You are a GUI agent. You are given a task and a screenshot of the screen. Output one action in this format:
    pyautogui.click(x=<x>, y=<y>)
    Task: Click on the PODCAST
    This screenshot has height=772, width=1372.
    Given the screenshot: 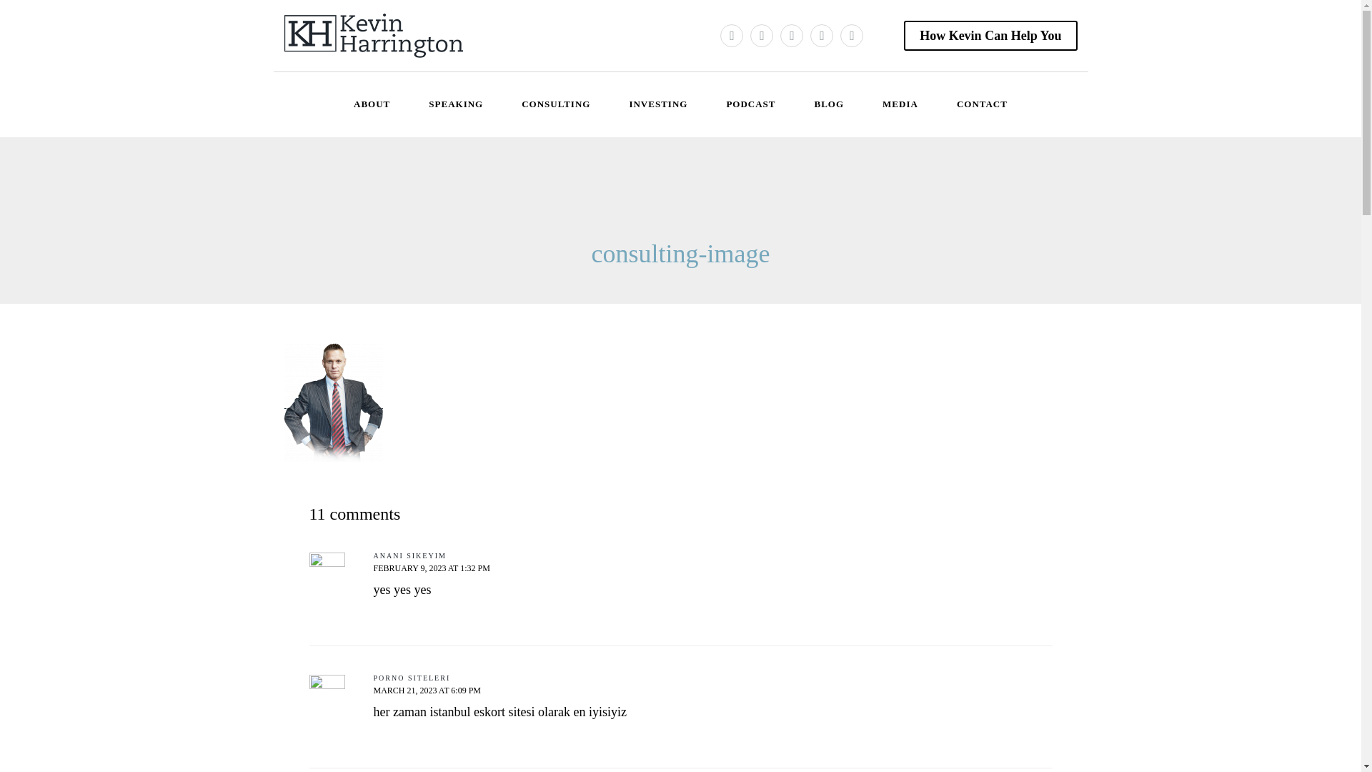 What is the action you would take?
    pyautogui.click(x=750, y=104)
    